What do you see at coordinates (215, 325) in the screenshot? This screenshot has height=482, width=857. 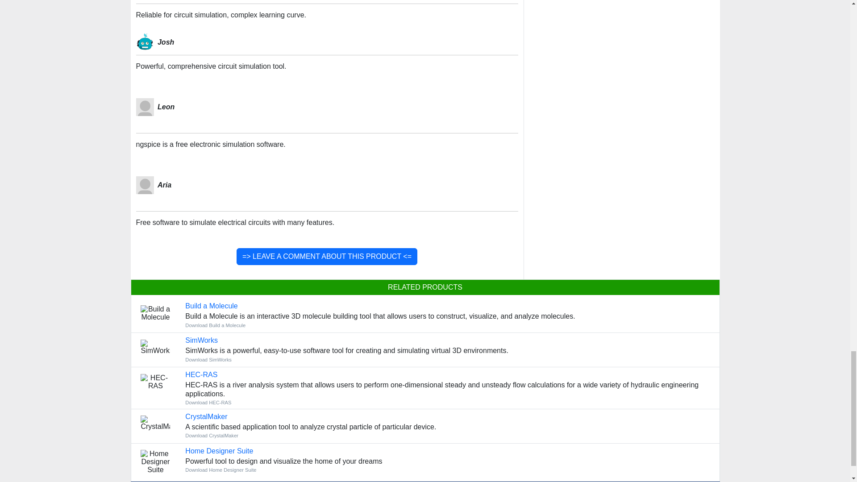 I see `Download Build a Molecule` at bounding box center [215, 325].